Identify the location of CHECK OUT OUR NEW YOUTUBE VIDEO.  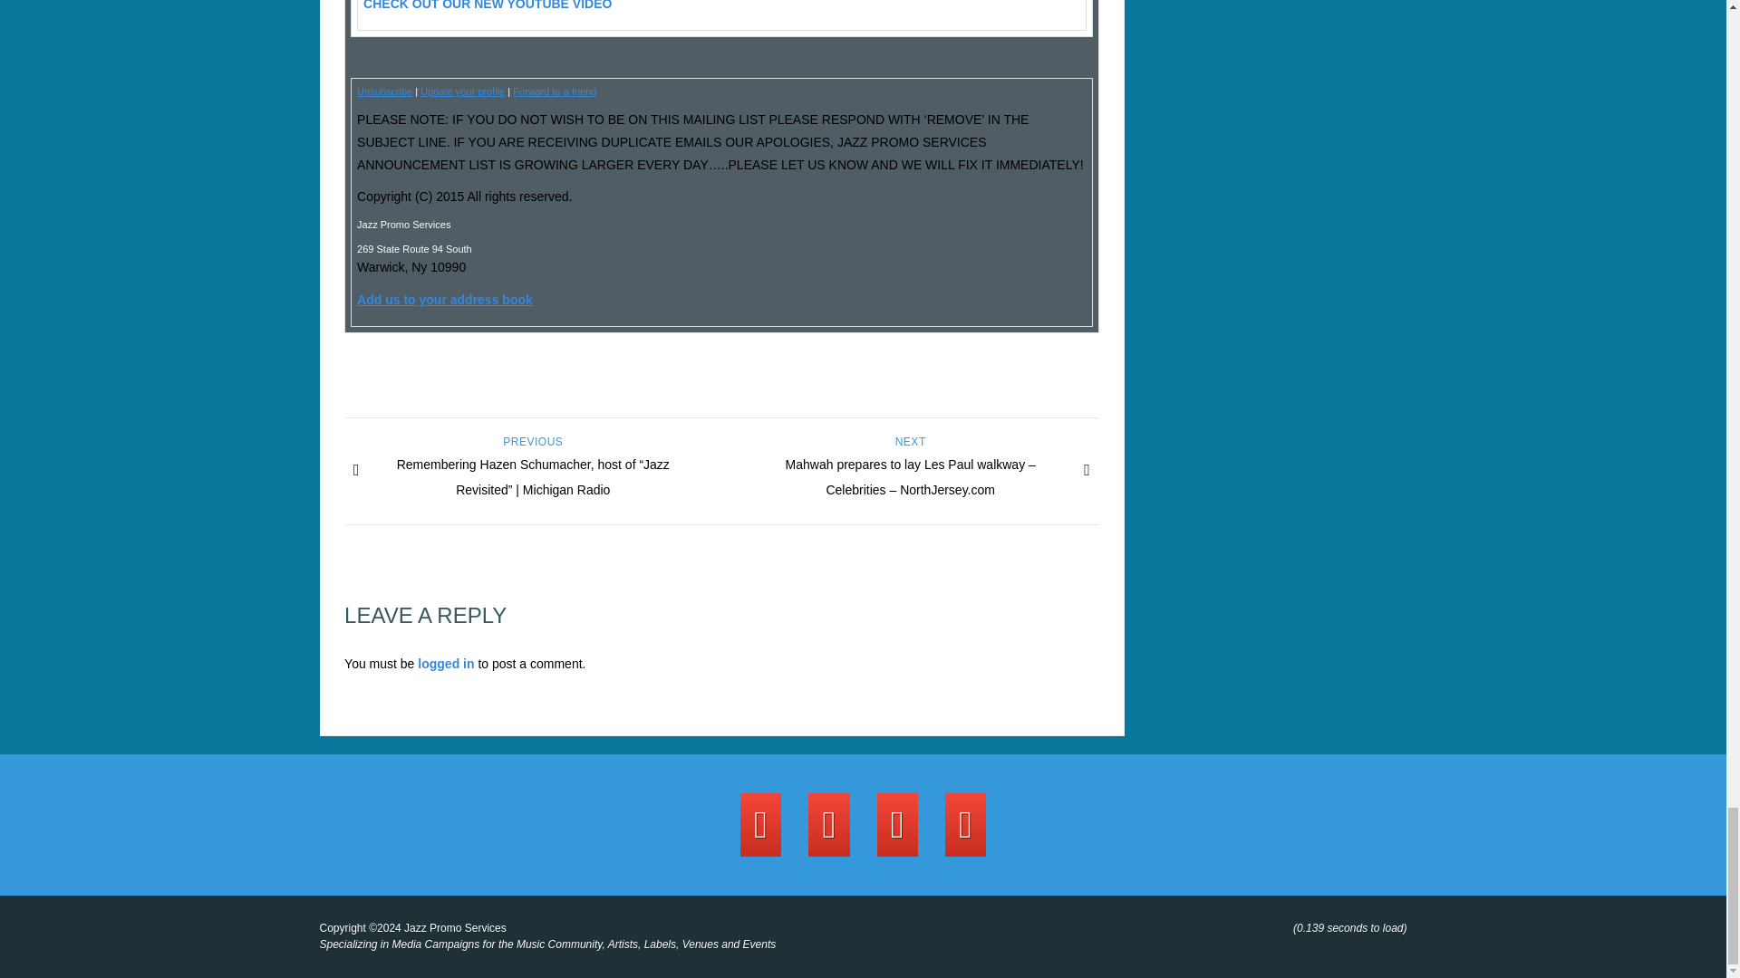
(488, 5).